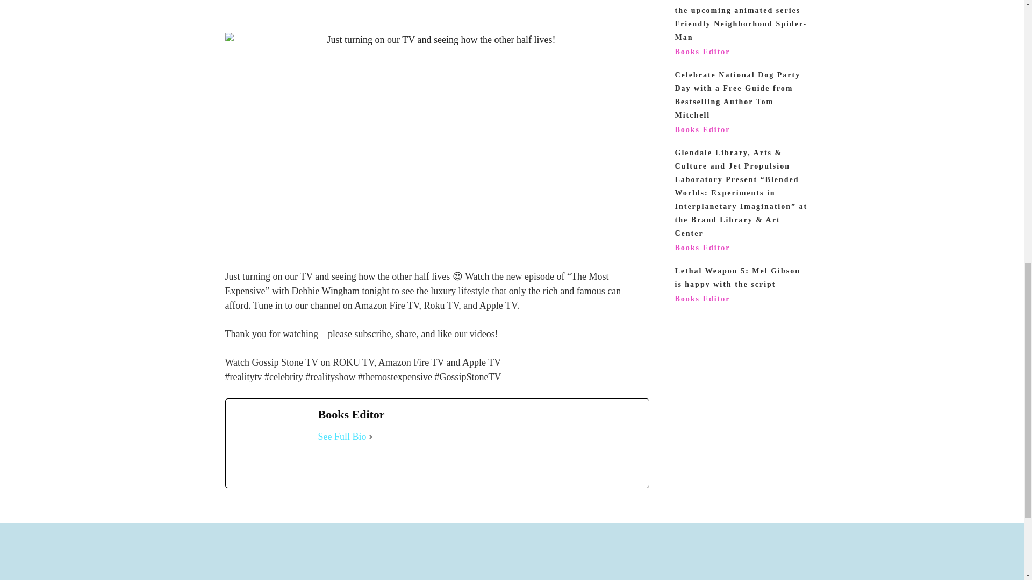 The width and height of the screenshot is (1032, 580). What do you see at coordinates (703, 52) in the screenshot?
I see `Books Editor` at bounding box center [703, 52].